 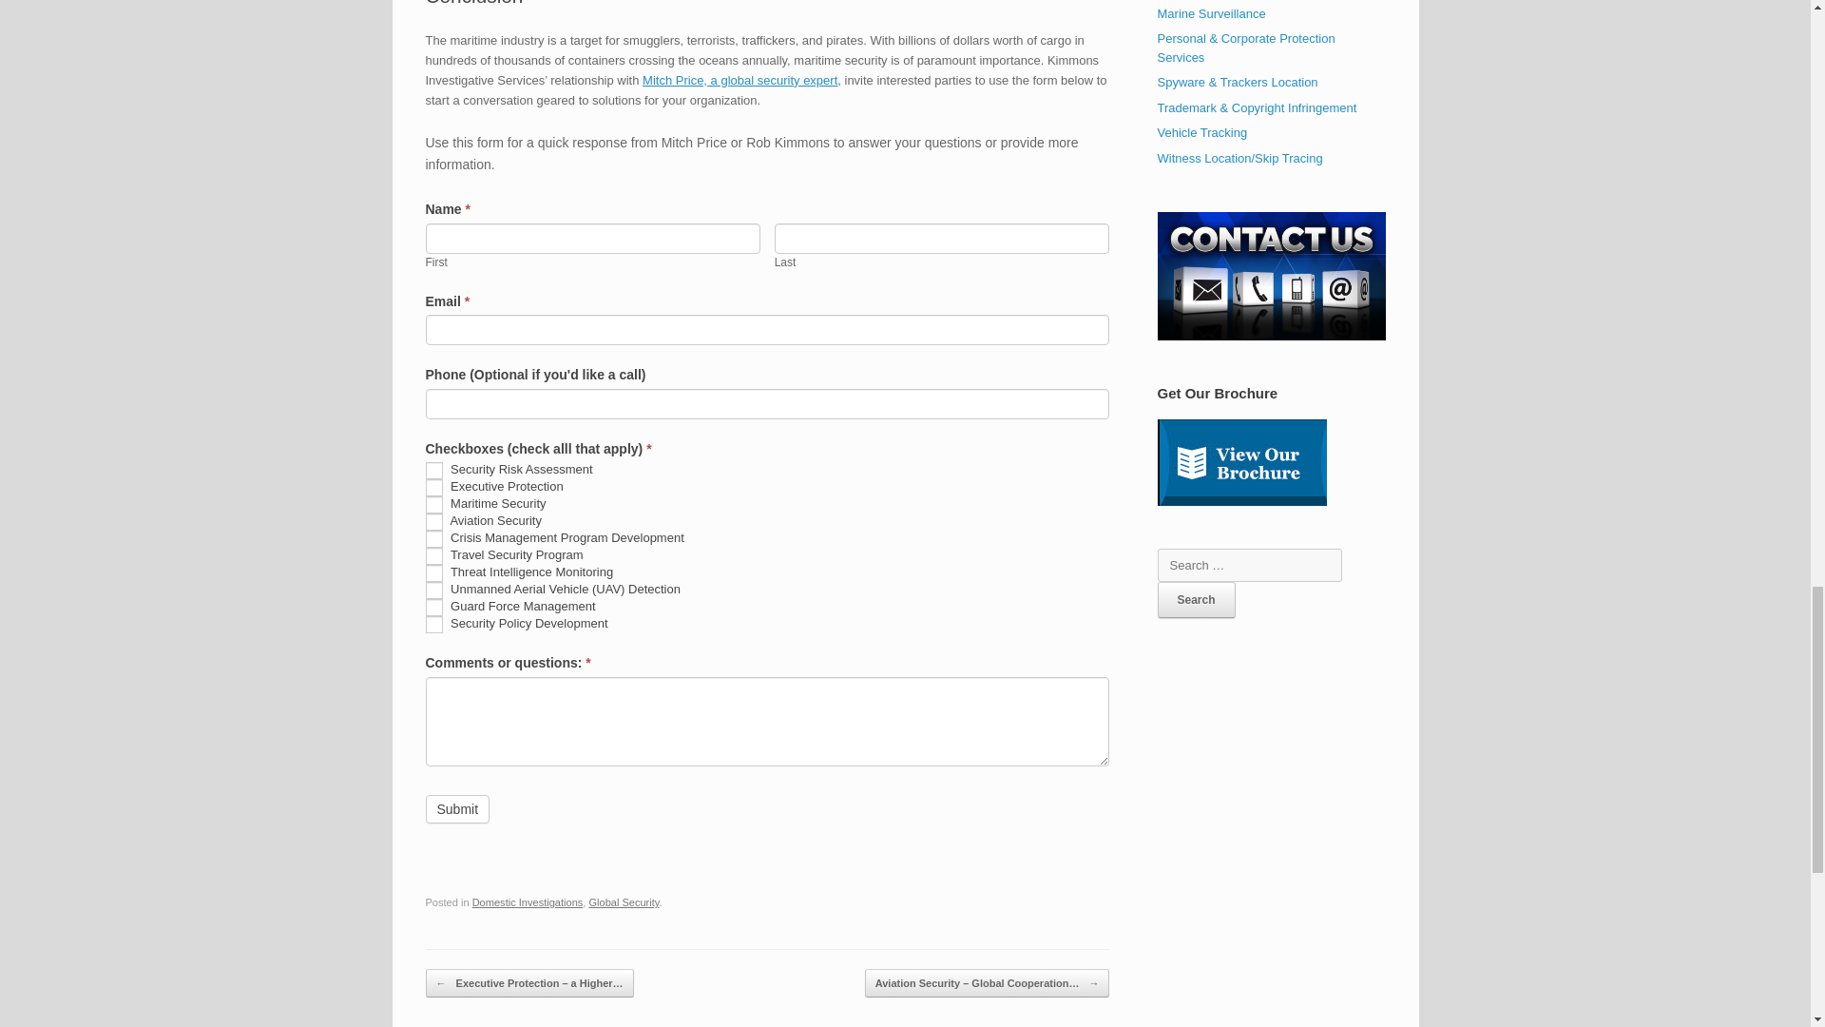 I want to click on Security Policy Development, so click(x=433, y=625).